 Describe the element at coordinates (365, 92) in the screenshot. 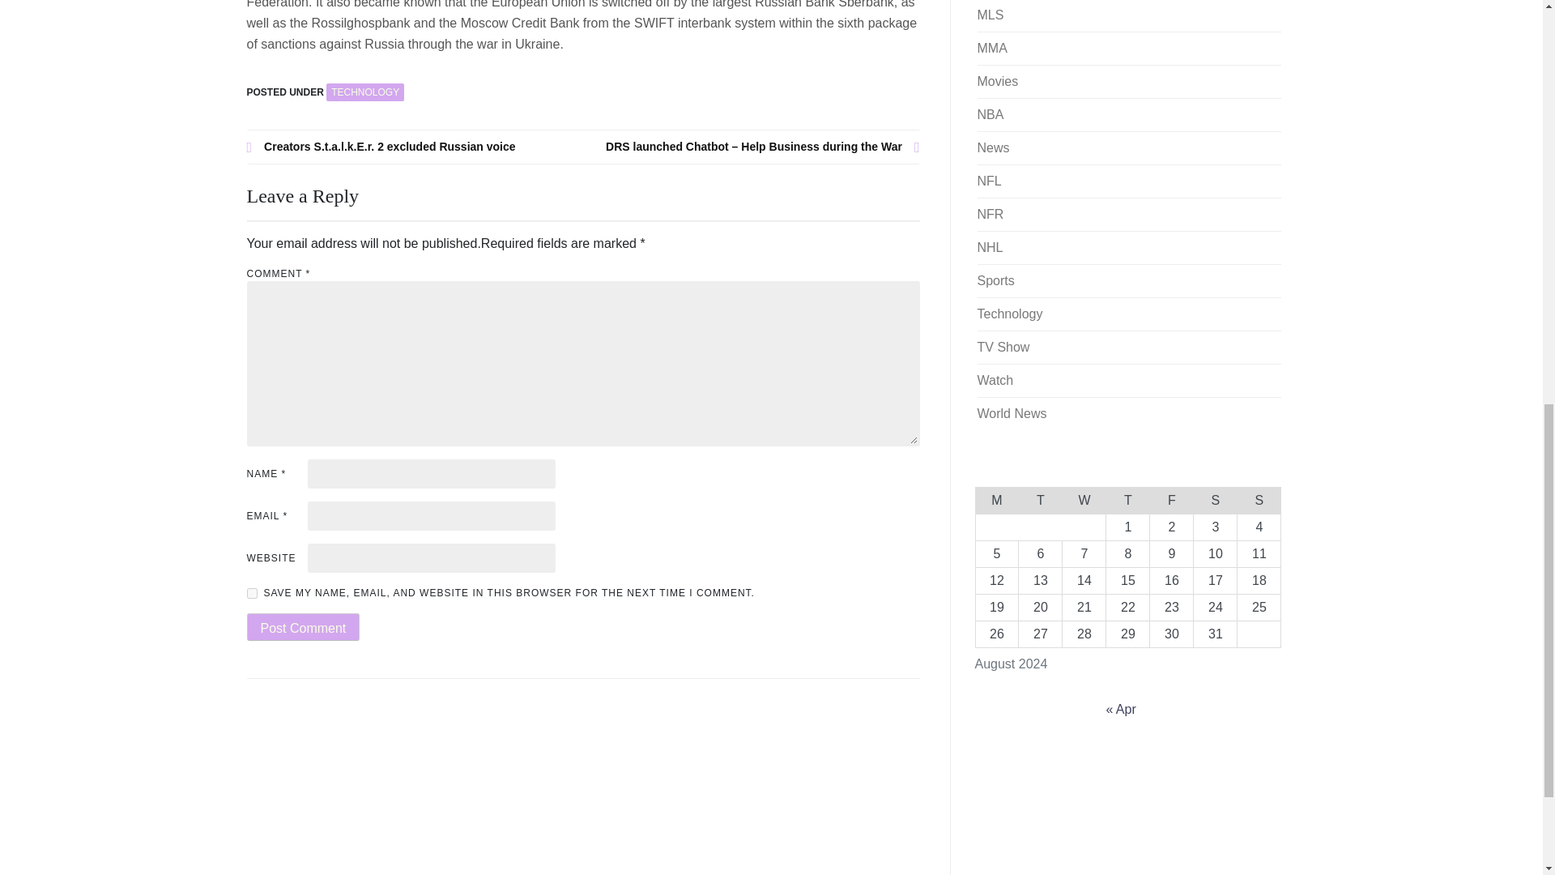

I see `TECHNOLOGY` at that location.